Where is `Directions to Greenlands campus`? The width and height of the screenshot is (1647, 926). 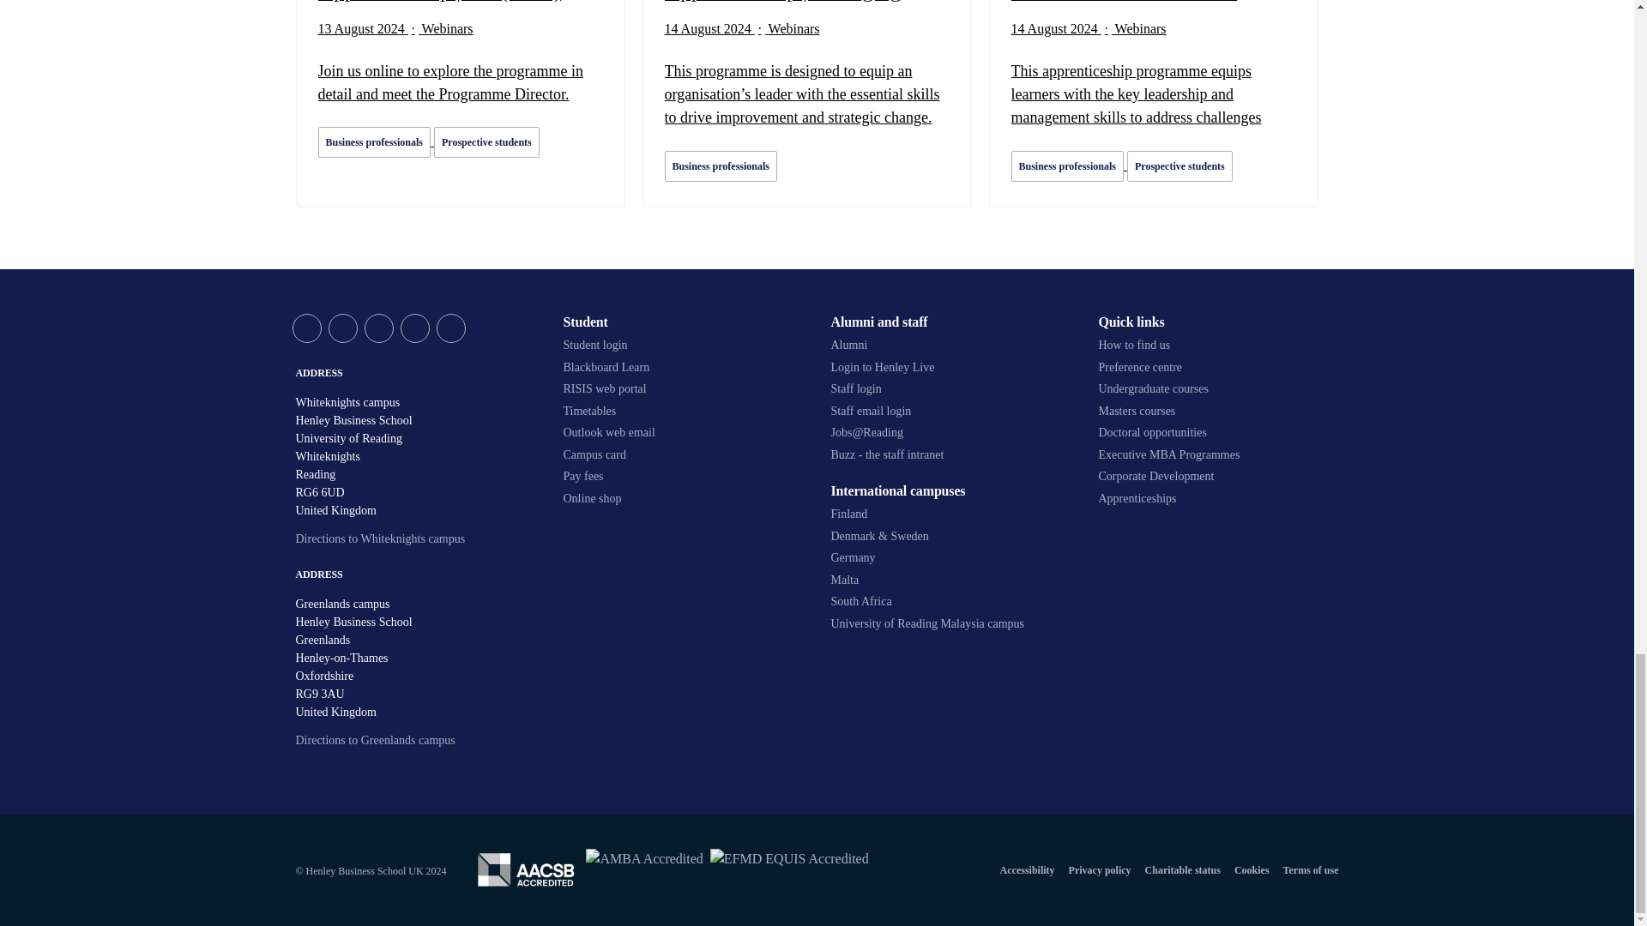
Directions to Greenlands campus is located at coordinates (374, 740).